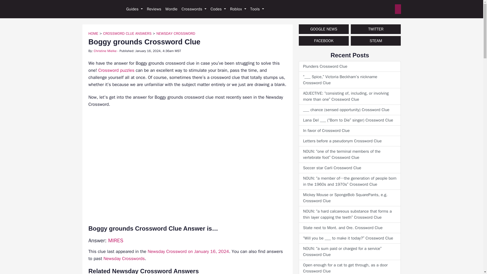 The image size is (487, 274). I want to click on Crosswords, so click(194, 9).